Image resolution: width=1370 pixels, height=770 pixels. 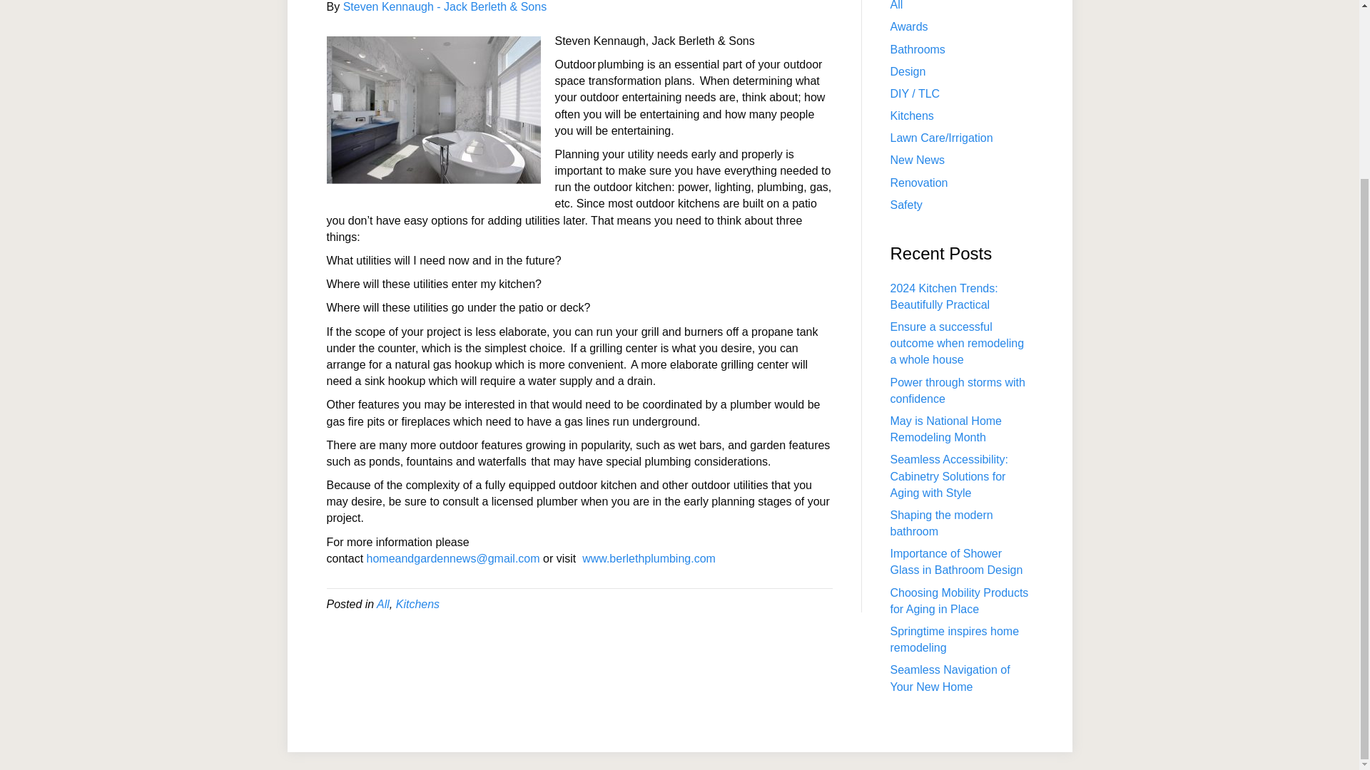 What do you see at coordinates (955, 639) in the screenshot?
I see `Springtime inspires home remodeling` at bounding box center [955, 639].